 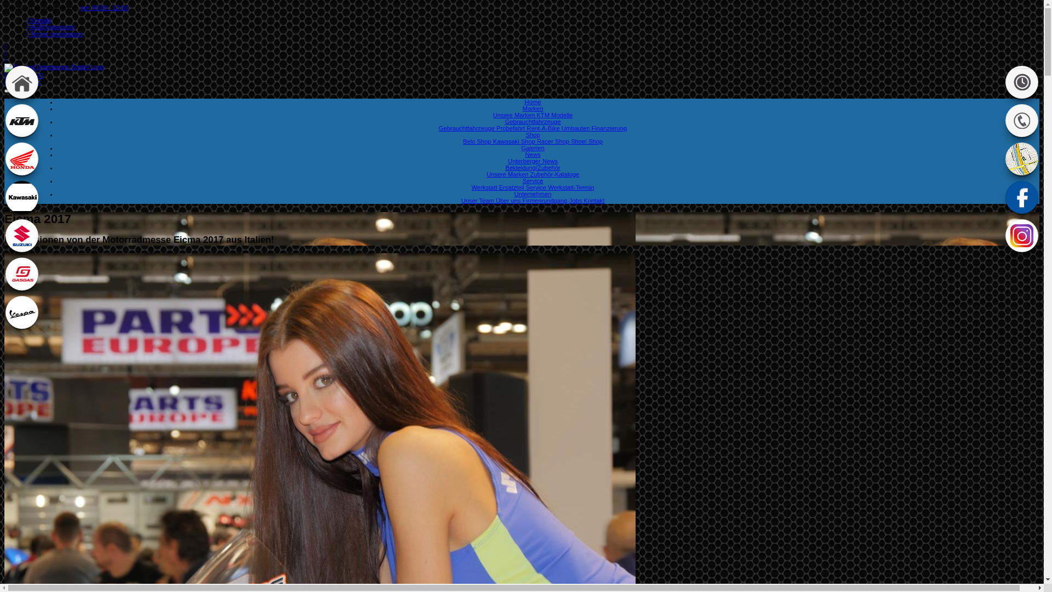 What do you see at coordinates (478, 141) in the screenshot?
I see `Belo Shop` at bounding box center [478, 141].